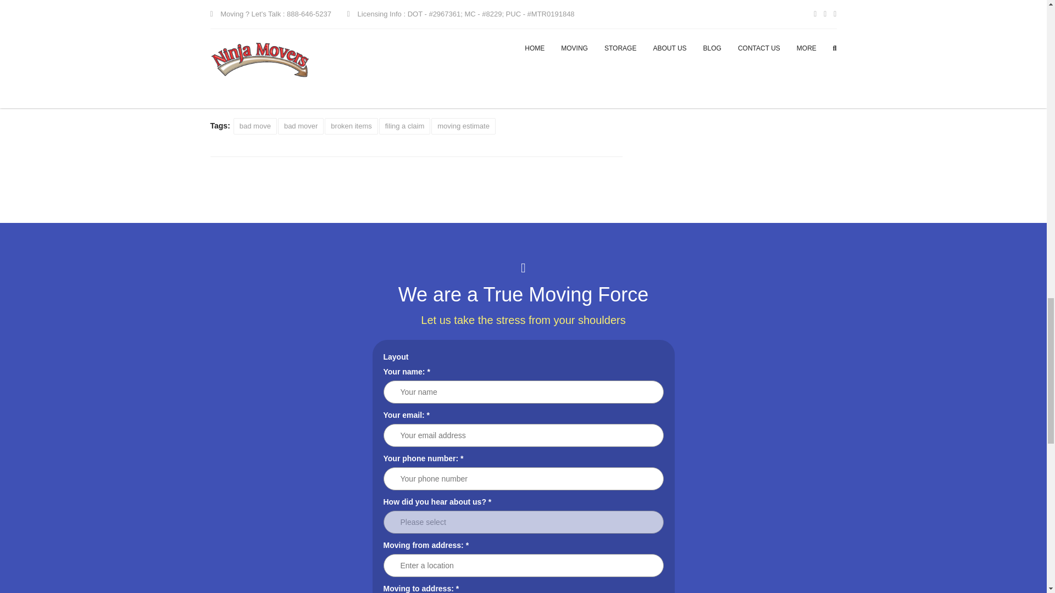  I want to click on broken items, so click(351, 126).